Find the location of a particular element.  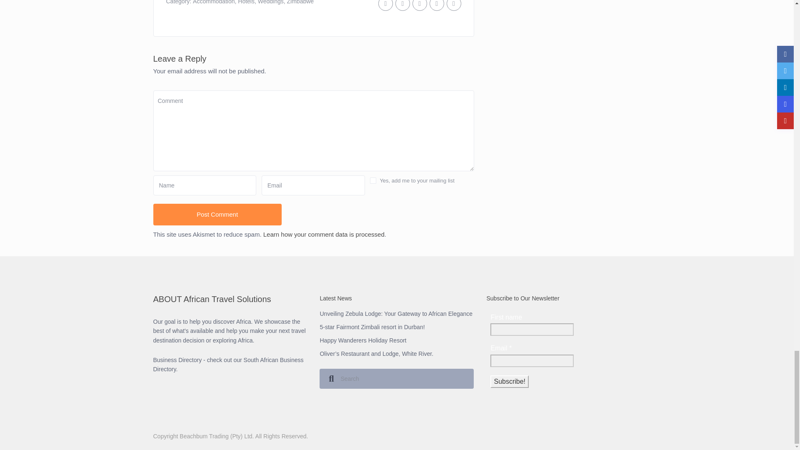

1 is located at coordinates (372, 180).